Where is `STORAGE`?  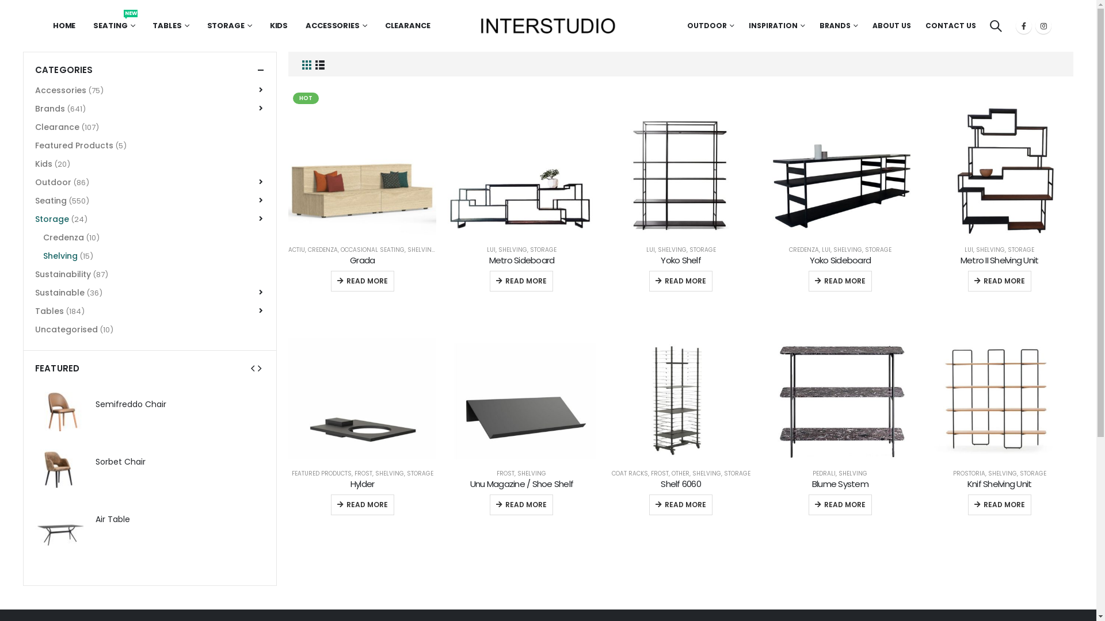 STORAGE is located at coordinates (543, 250).